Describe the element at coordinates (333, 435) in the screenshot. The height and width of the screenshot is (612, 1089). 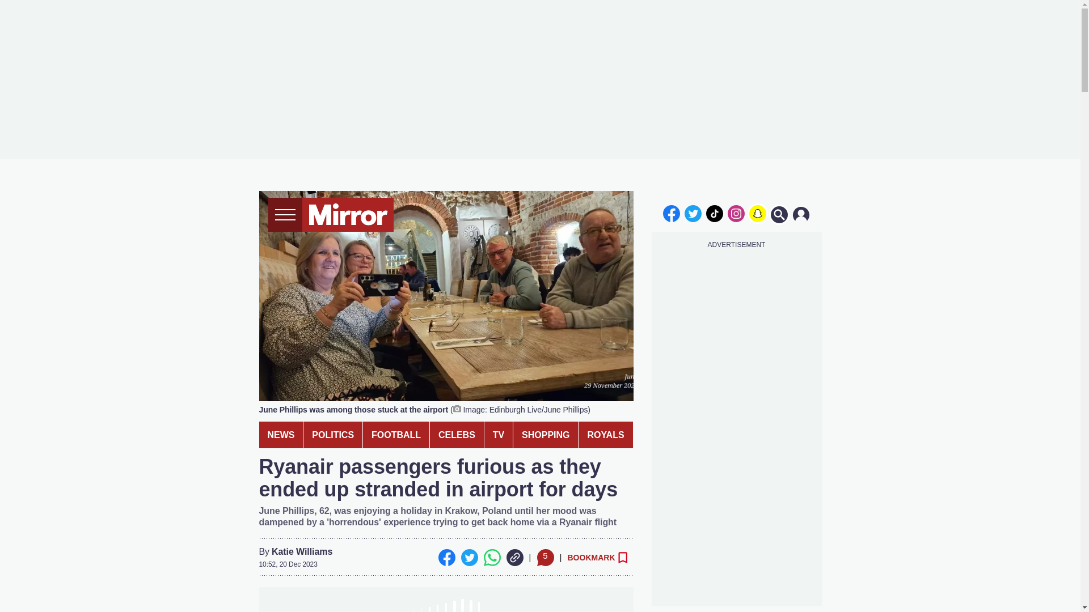
I see `POLITICS` at that location.